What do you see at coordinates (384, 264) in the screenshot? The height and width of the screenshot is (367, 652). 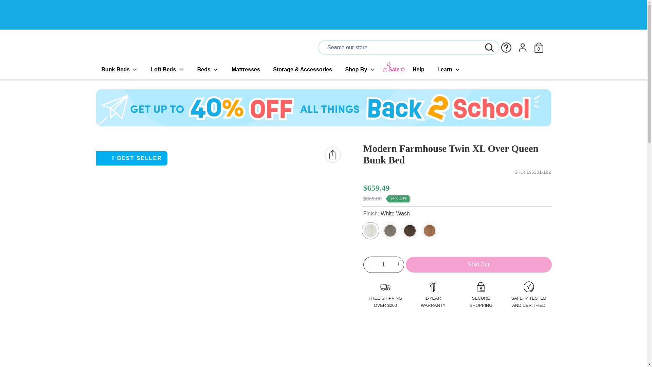 I see `1` at bounding box center [384, 264].